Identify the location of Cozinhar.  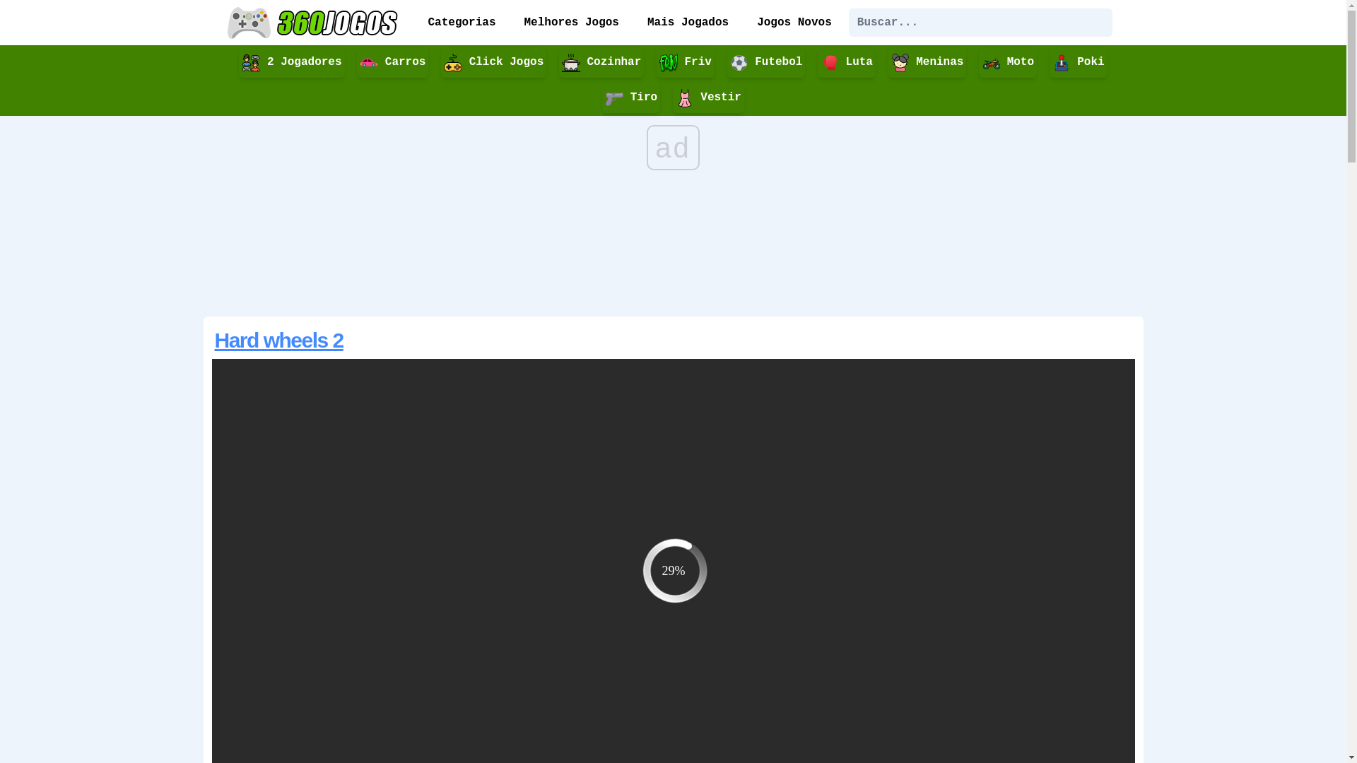
(601, 63).